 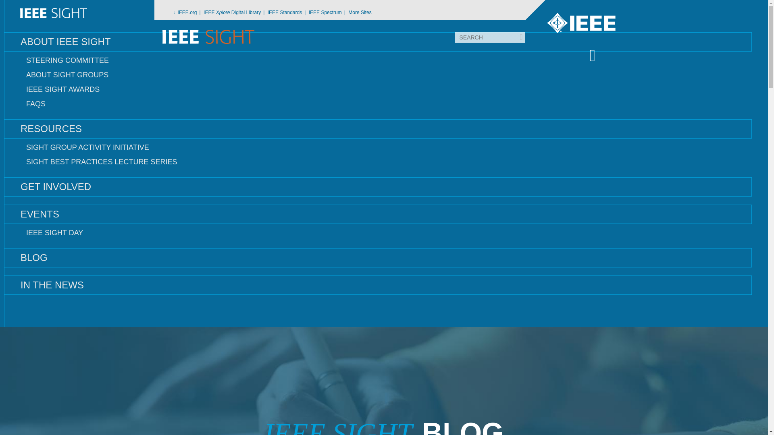 What do you see at coordinates (377, 147) in the screenshot?
I see `SIGHT GROUP ACTIVITY INITIATIVE` at bounding box center [377, 147].